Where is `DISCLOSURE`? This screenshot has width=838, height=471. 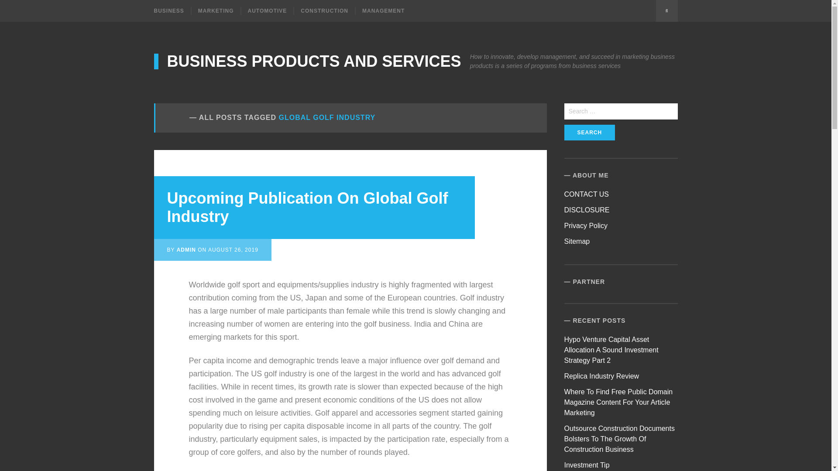
DISCLOSURE is located at coordinates (587, 210).